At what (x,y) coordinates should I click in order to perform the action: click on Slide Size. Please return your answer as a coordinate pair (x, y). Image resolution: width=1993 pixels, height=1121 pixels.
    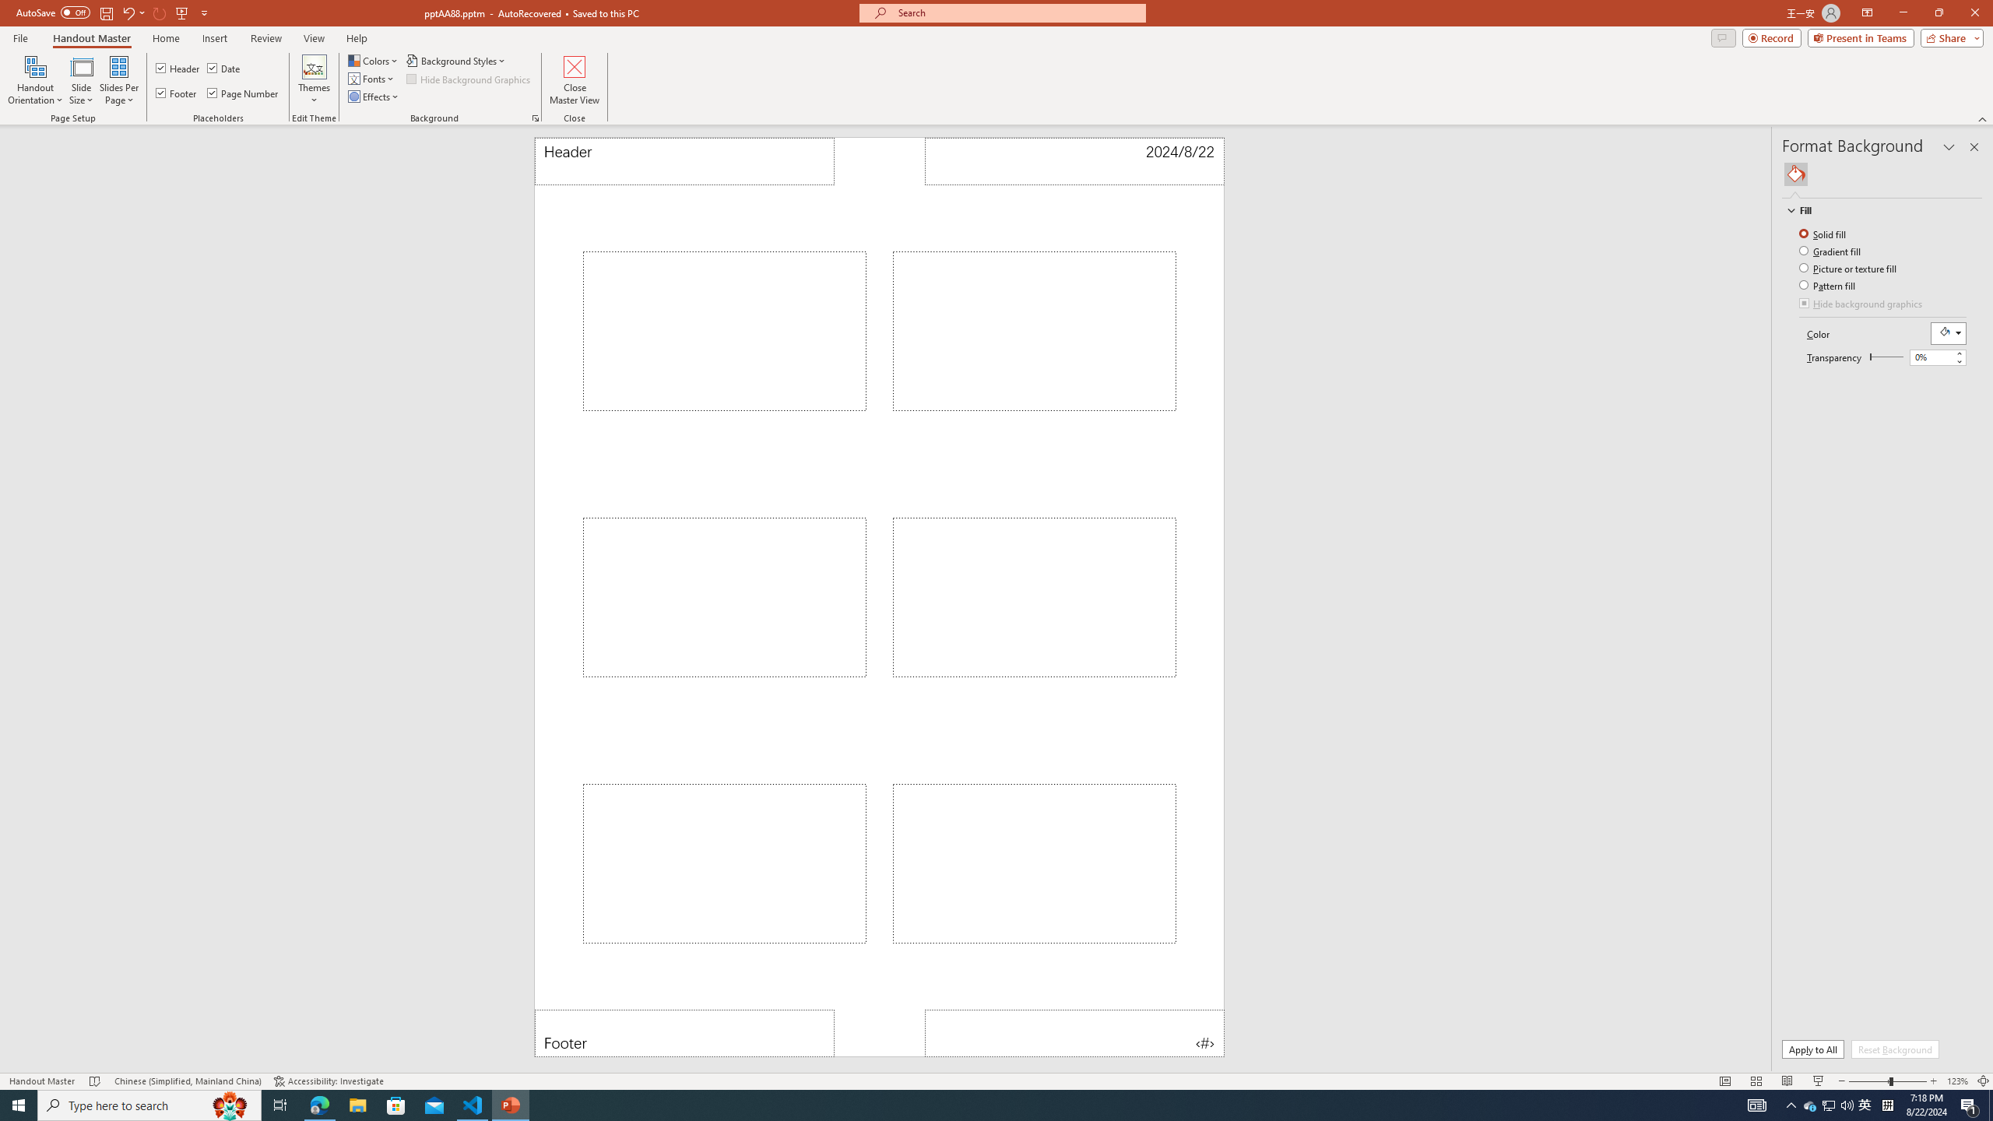
    Looking at the image, I should click on (81, 80).